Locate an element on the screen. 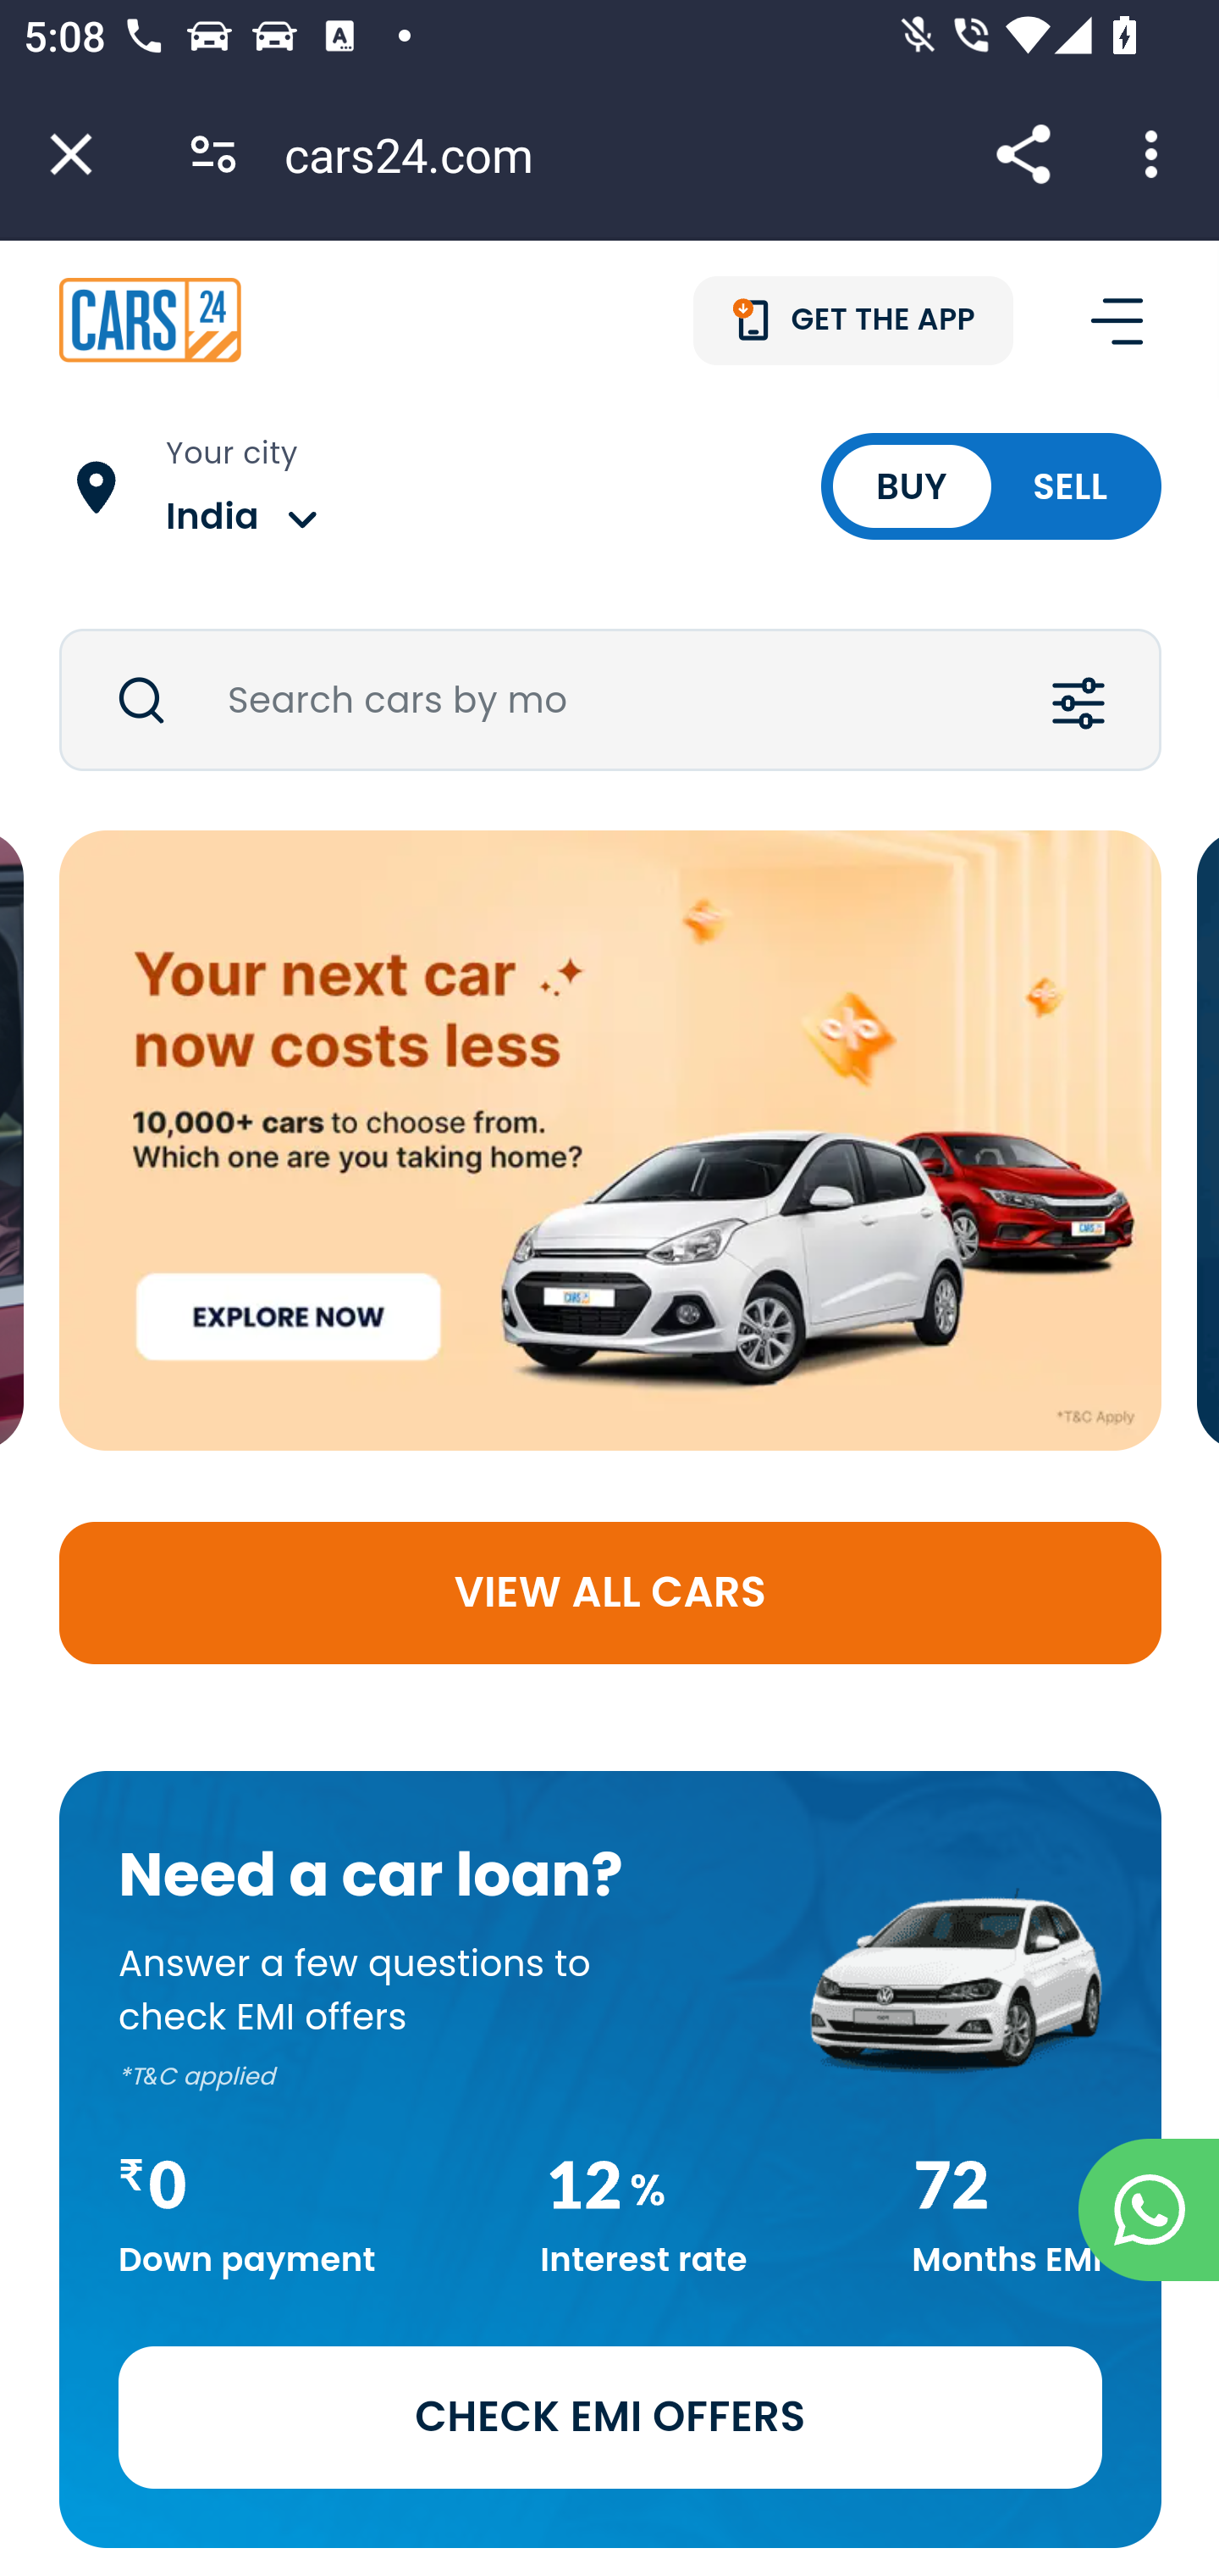 The width and height of the screenshot is (1219, 2576). VIEW ALL CARS is located at coordinates (611, 1593).